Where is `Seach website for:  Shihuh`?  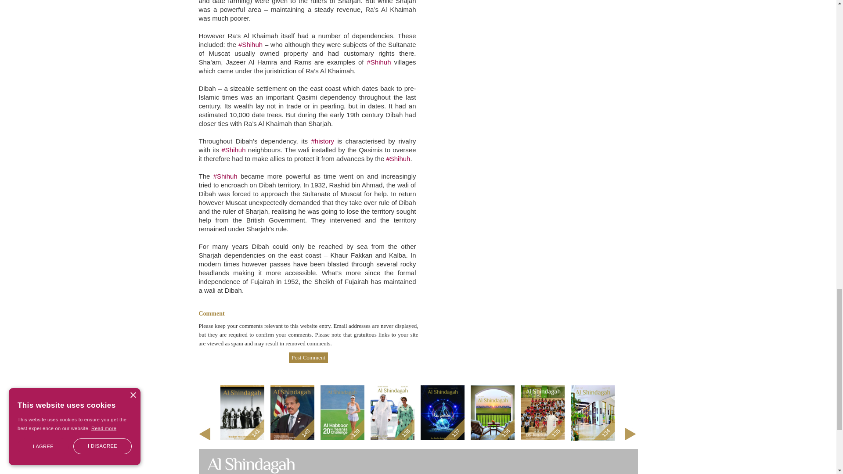
Seach website for:  Shihuh is located at coordinates (233, 149).